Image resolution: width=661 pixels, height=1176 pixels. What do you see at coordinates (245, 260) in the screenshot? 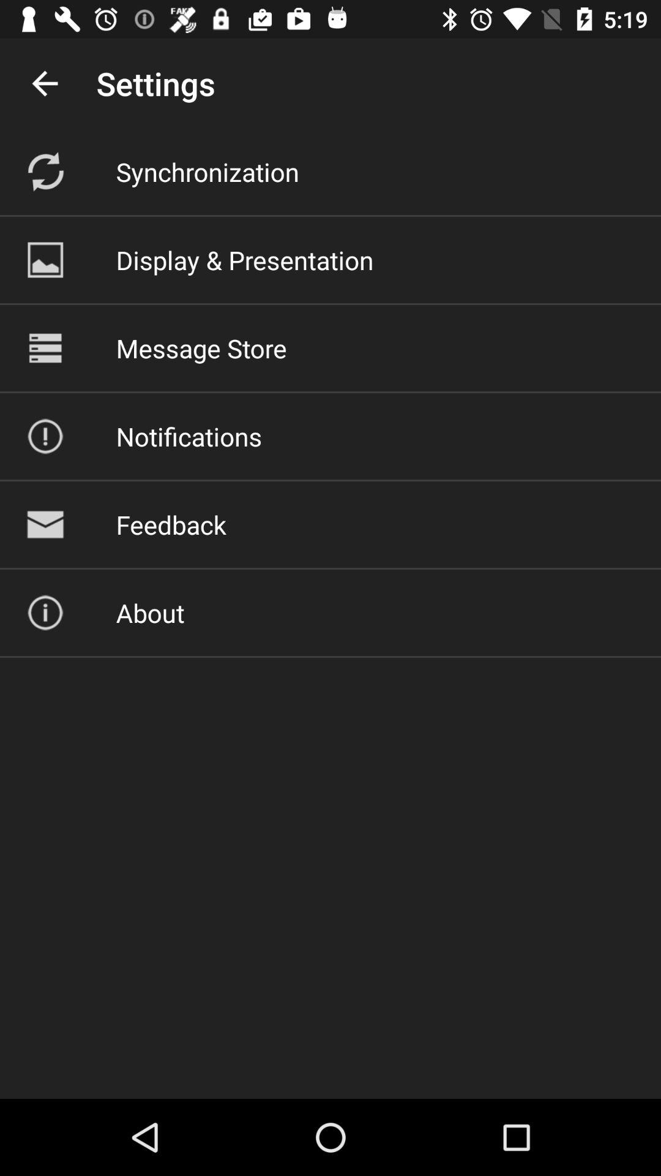
I see `select display & presentation item` at bounding box center [245, 260].